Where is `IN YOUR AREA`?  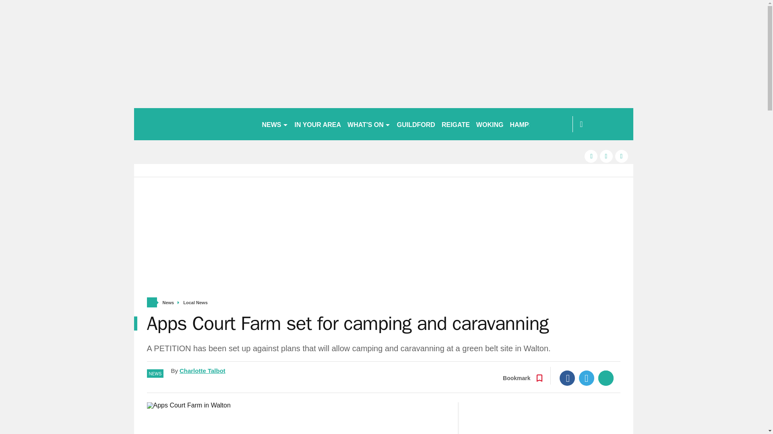
IN YOUR AREA is located at coordinates (318, 124).